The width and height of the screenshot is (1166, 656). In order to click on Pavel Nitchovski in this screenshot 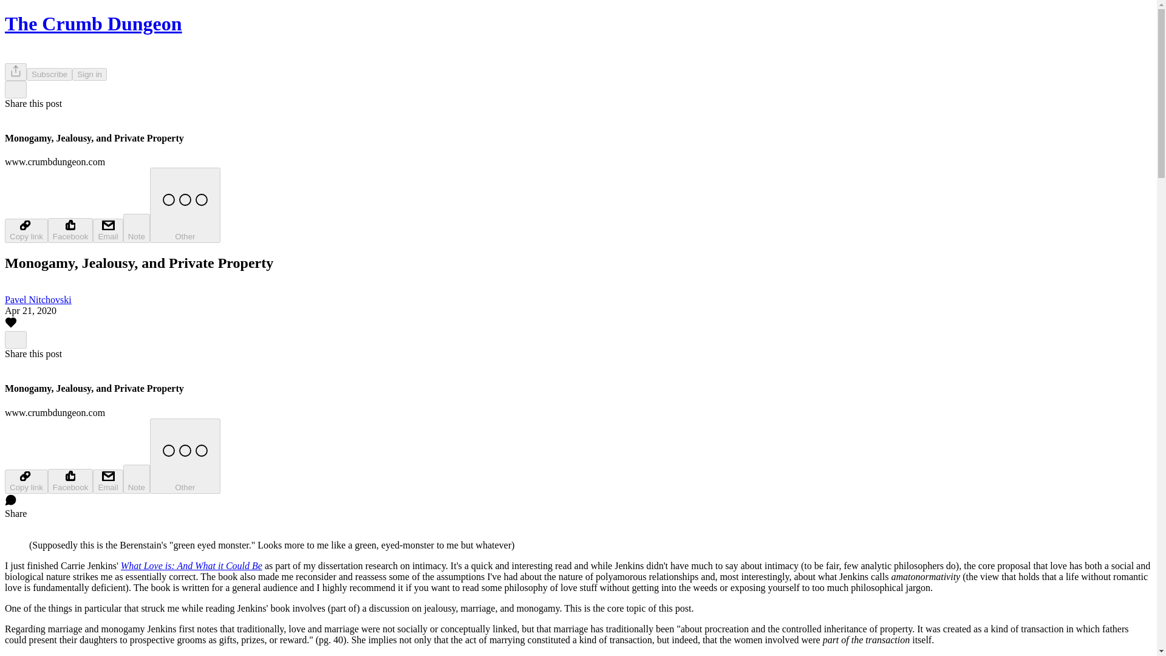, I will do `click(38, 299)`.